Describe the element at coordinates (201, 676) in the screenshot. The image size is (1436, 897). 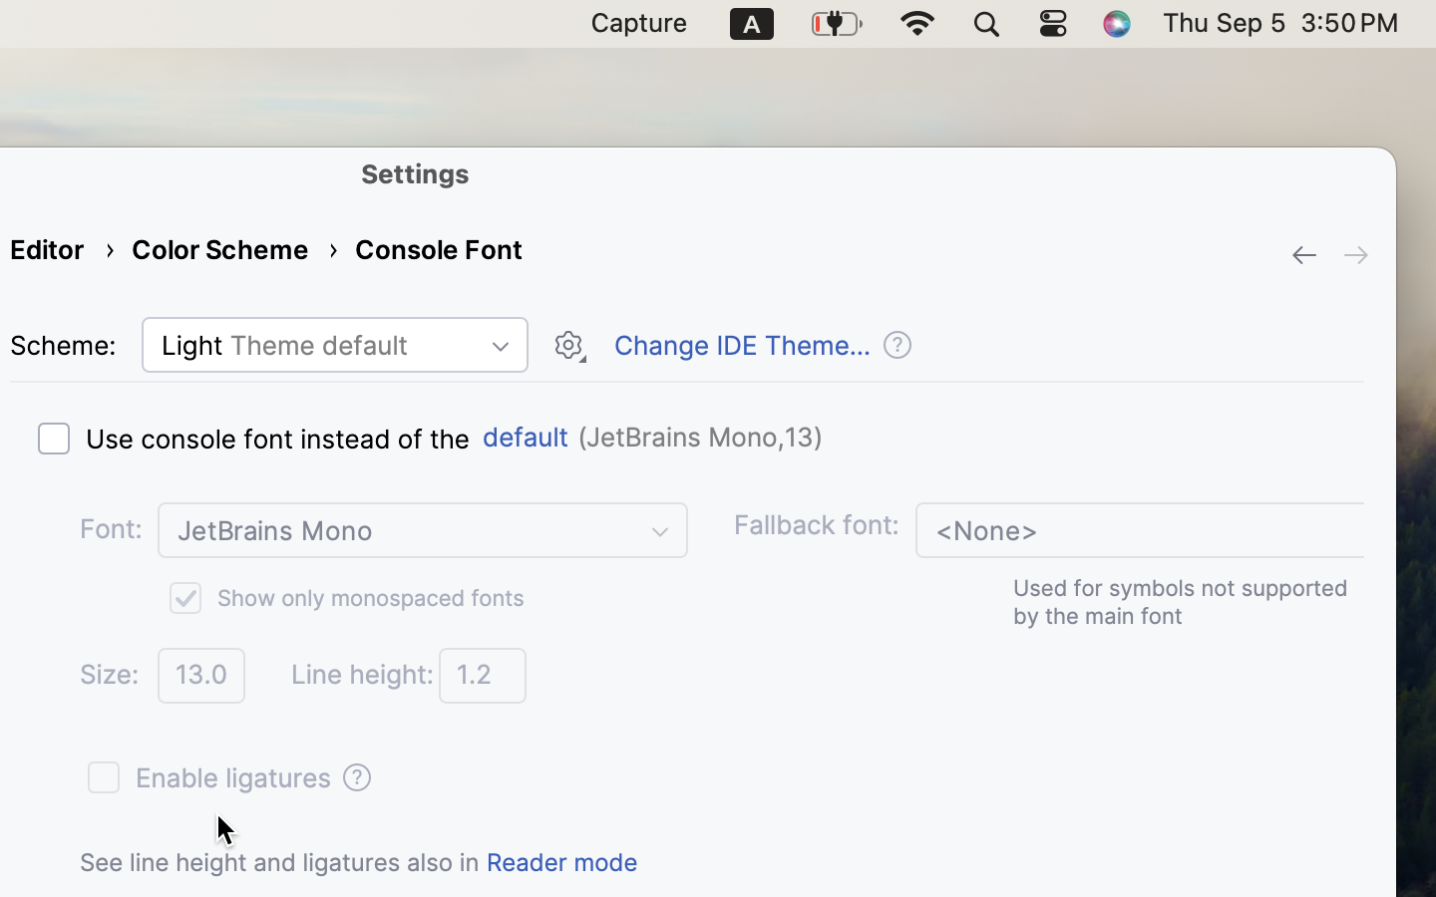
I see `13.0` at that location.